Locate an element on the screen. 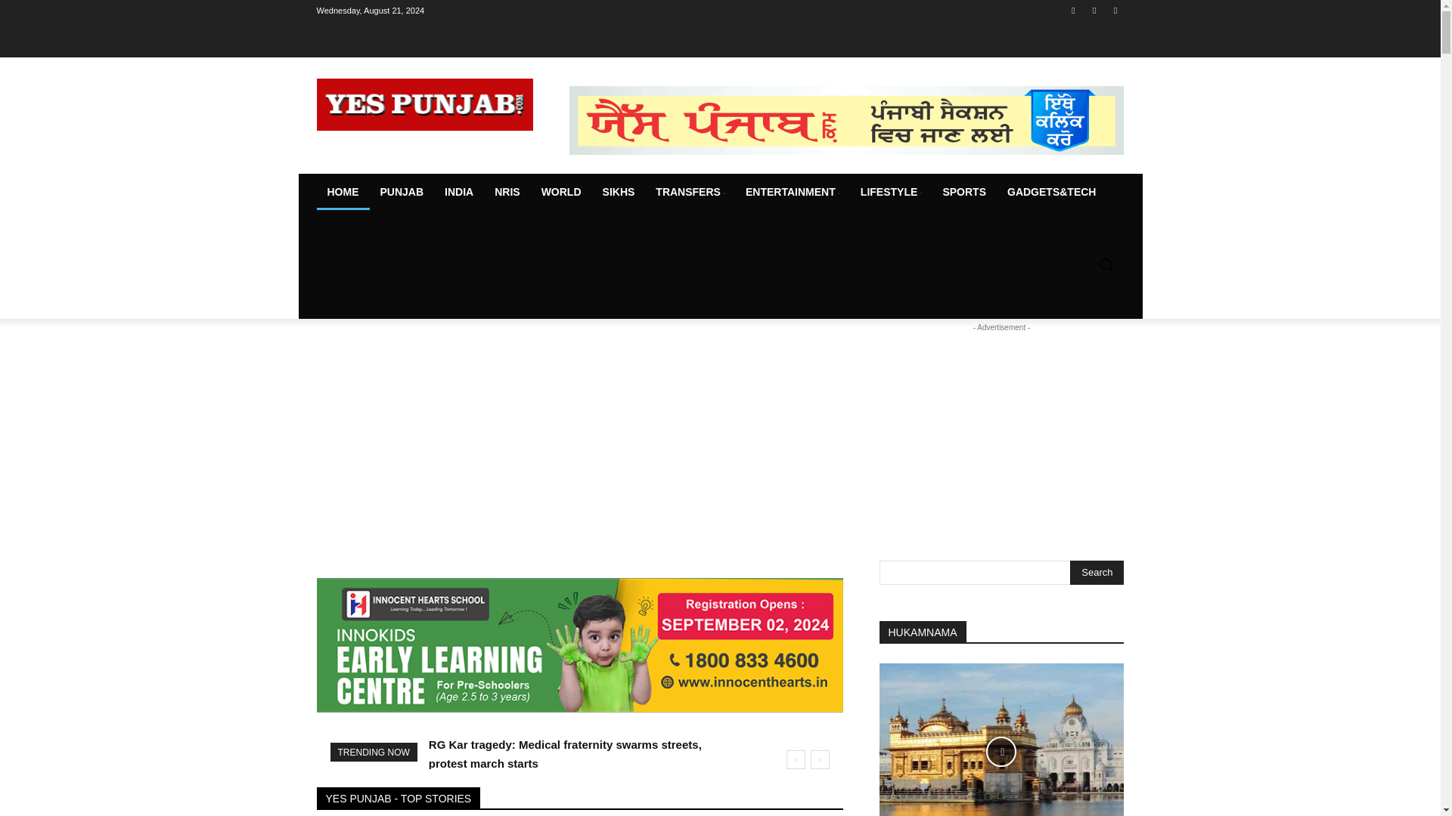 The width and height of the screenshot is (1452, 816). Facebook is located at coordinates (1072, 10).